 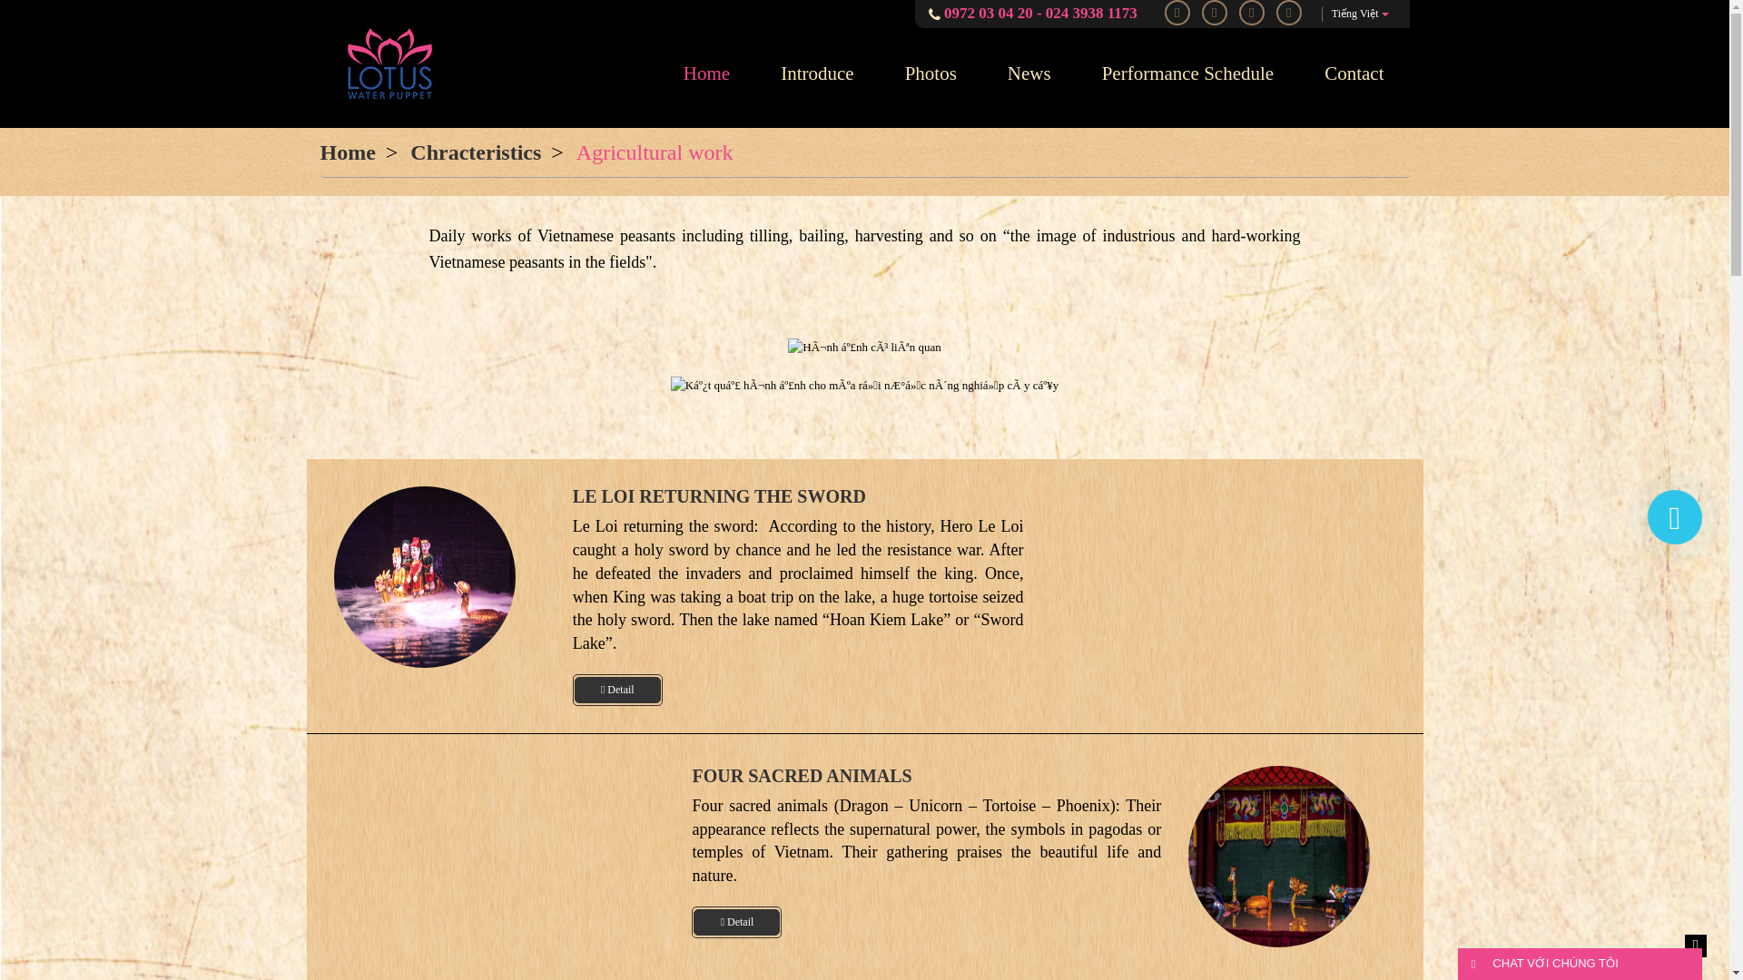 What do you see at coordinates (816, 73) in the screenshot?
I see `Introduce` at bounding box center [816, 73].